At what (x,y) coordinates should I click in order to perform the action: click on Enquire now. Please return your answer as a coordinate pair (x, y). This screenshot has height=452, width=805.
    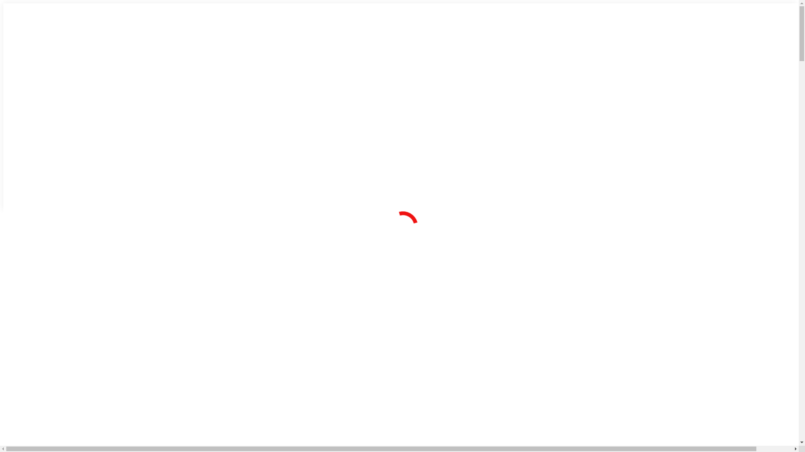
    Looking at the image, I should click on (234, 378).